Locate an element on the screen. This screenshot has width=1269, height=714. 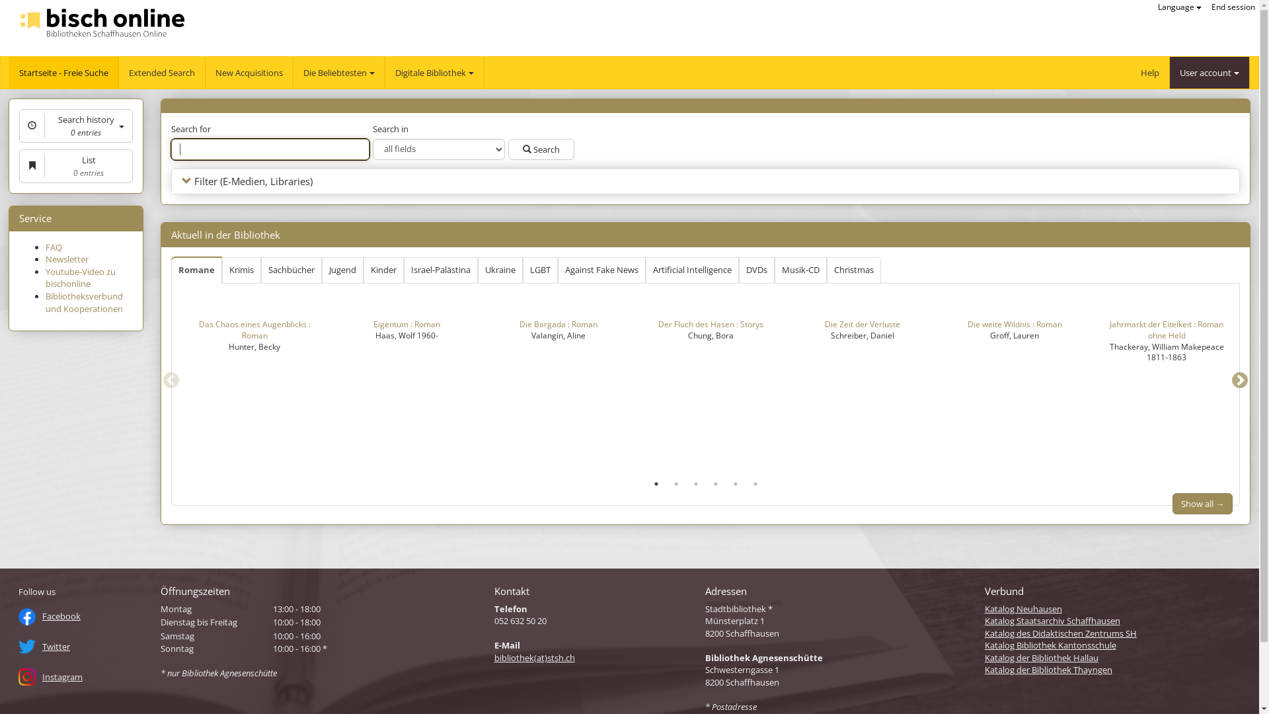
2 is located at coordinates (681, 390).